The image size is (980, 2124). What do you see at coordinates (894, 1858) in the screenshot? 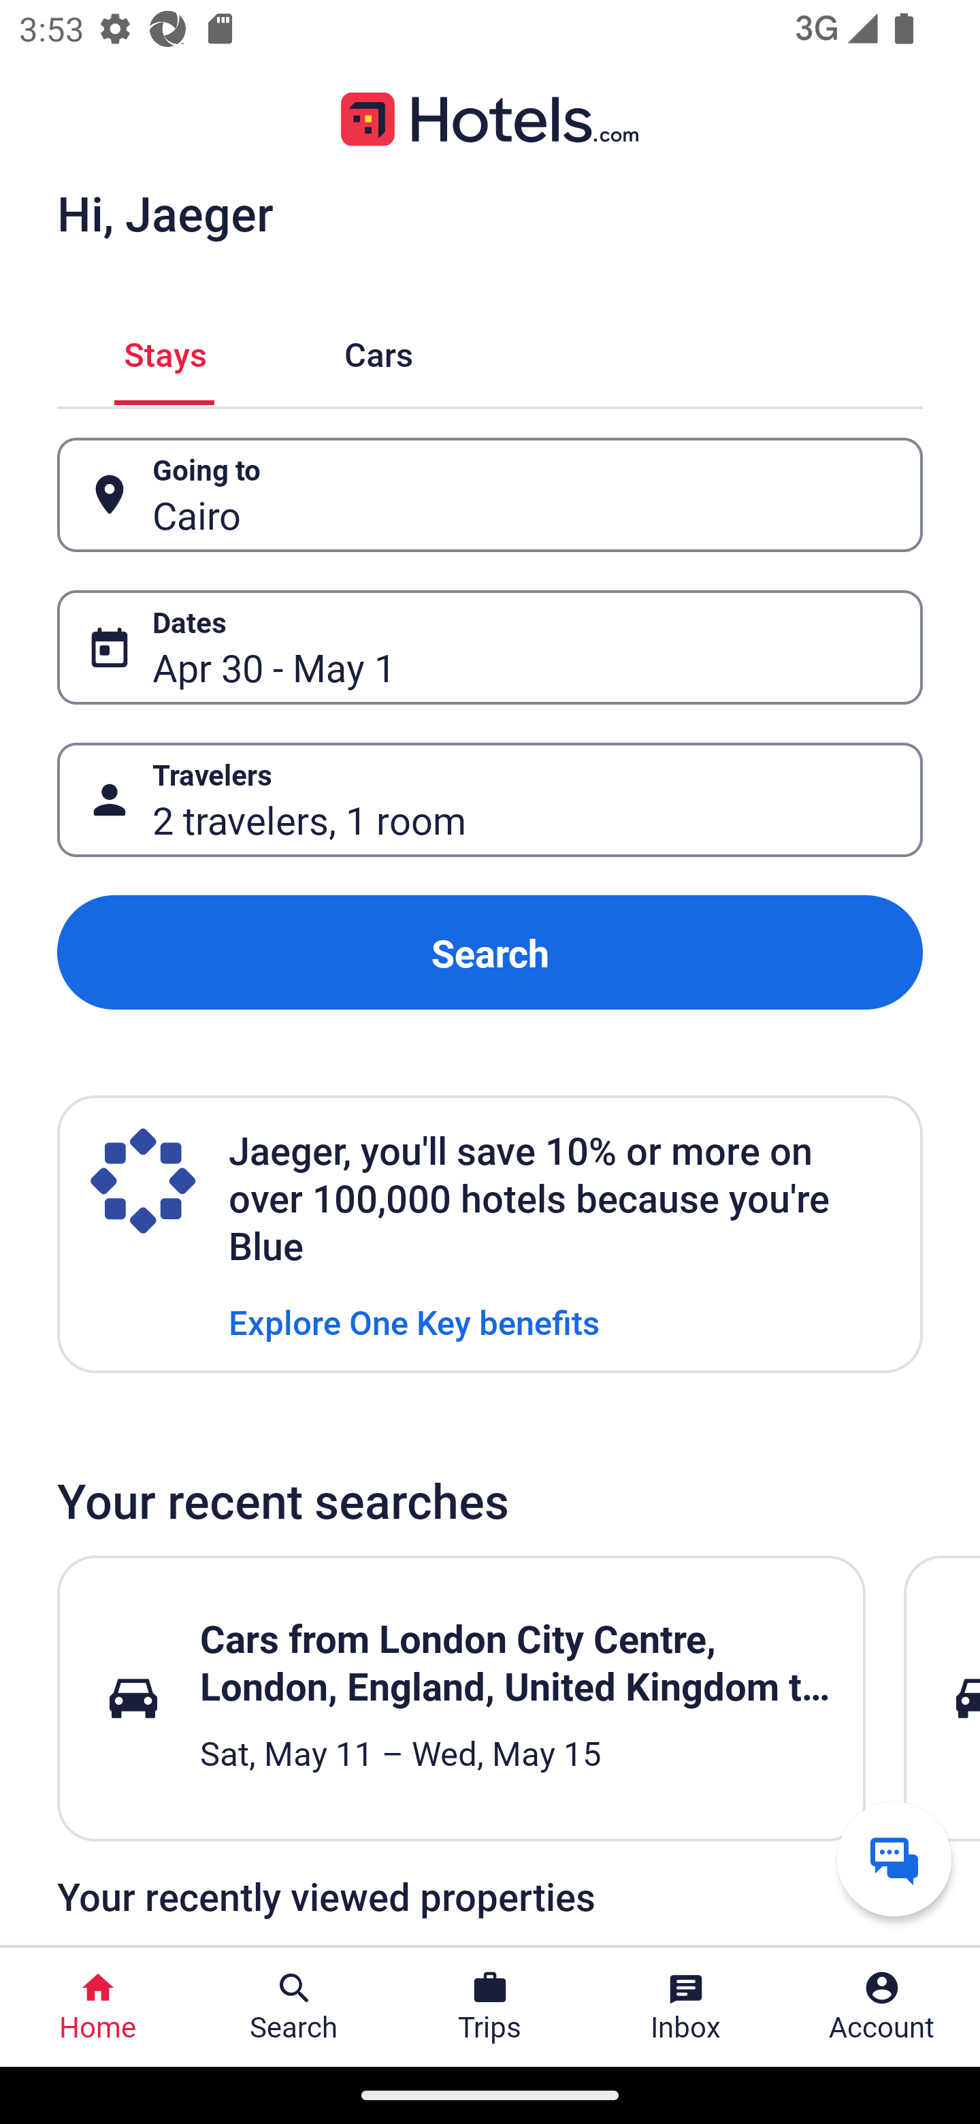
I see `Get help from a virtual agent` at bounding box center [894, 1858].